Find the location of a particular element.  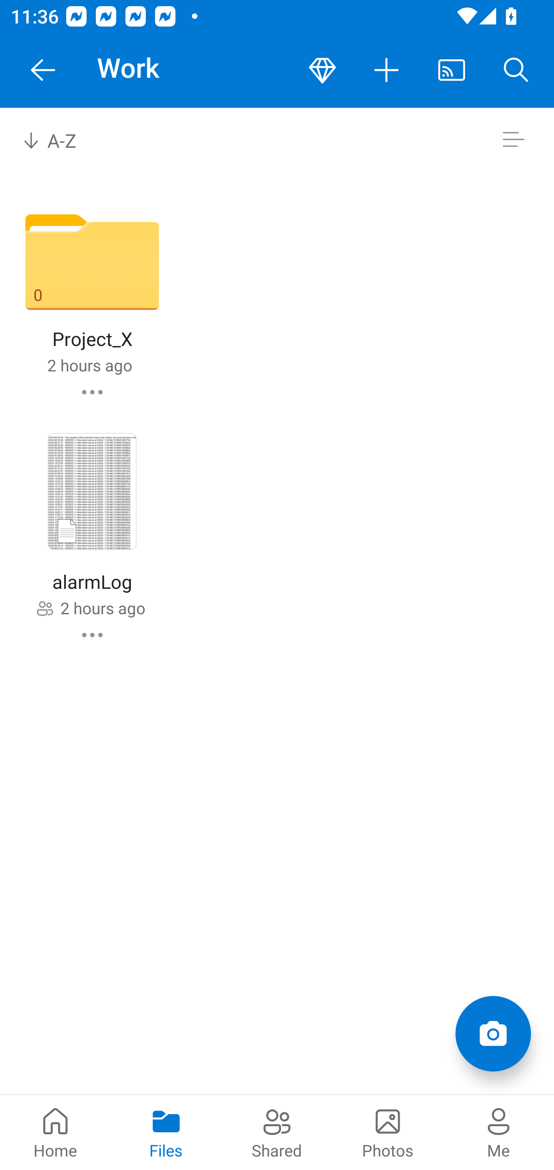

A-Z Sort by combo box, sort by name, A to Z is located at coordinates (60, 139).